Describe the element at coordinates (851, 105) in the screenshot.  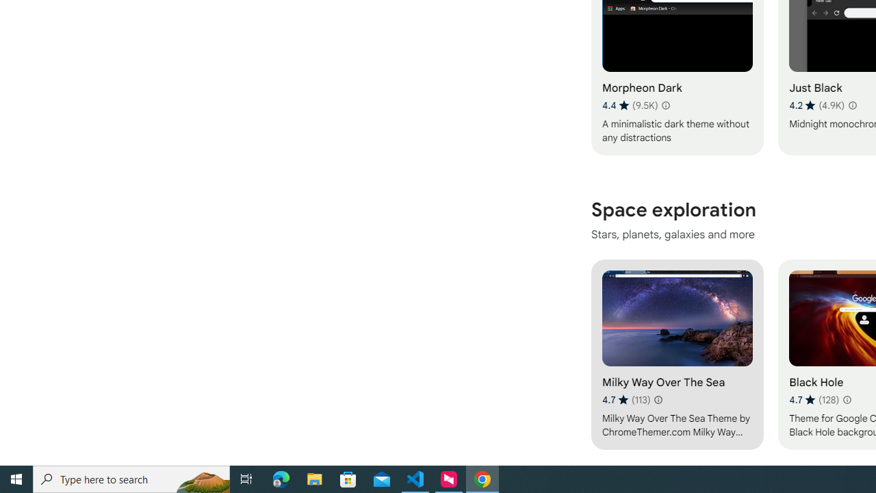
I see `Learn more about results and reviews "Just Black"` at that location.